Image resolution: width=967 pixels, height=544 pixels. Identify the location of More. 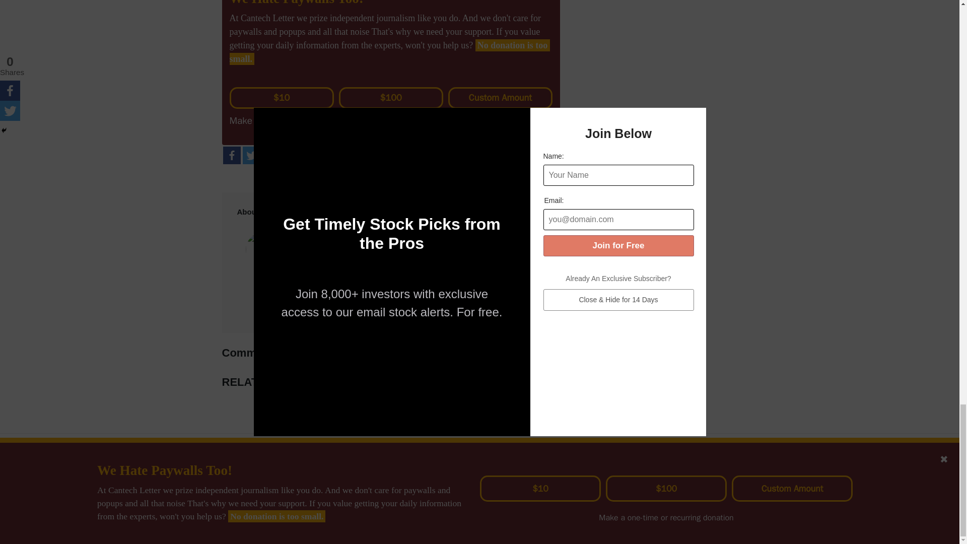
(270, 155).